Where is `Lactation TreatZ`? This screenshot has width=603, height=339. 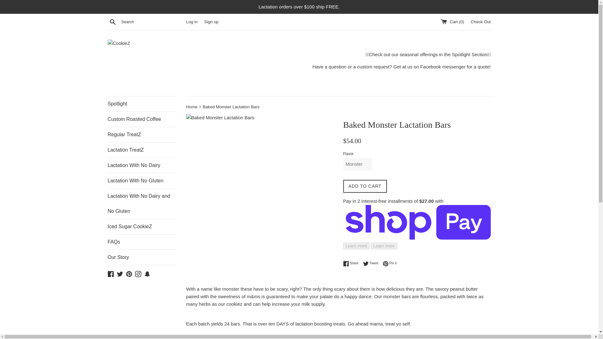
Lactation TreatZ is located at coordinates (142, 150).